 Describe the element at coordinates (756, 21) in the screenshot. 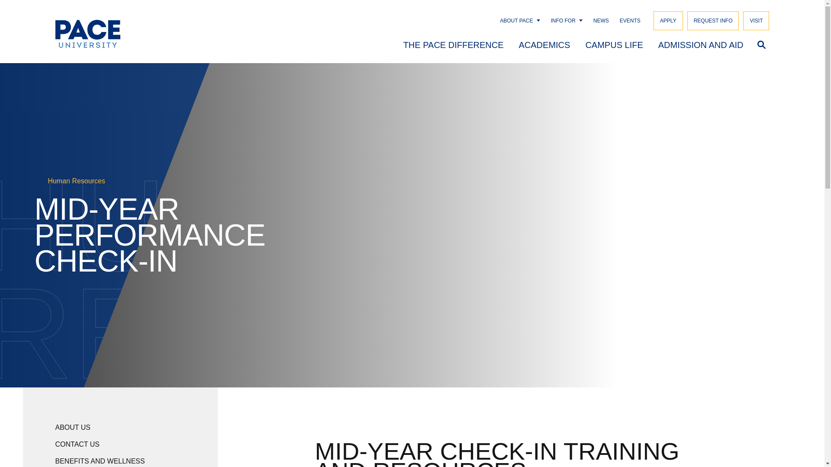

I see `VISIT` at that location.